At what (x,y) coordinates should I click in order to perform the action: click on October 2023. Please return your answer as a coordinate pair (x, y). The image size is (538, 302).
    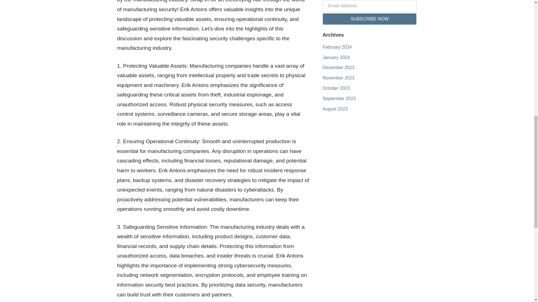
    Looking at the image, I should click on (336, 88).